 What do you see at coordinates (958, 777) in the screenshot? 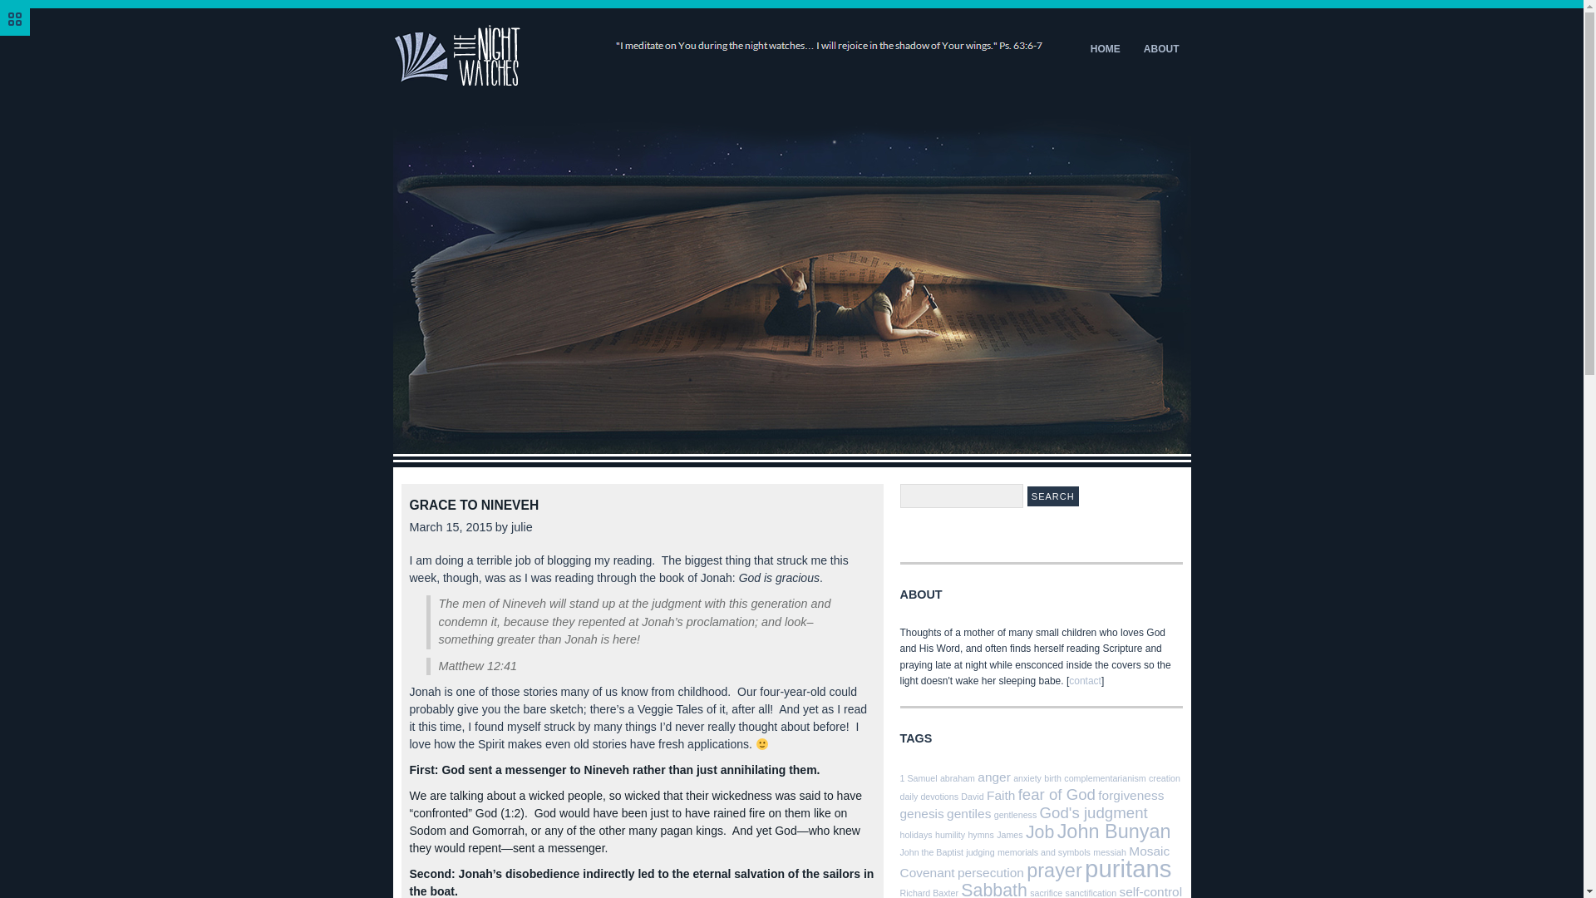
I see `abraham` at bounding box center [958, 777].